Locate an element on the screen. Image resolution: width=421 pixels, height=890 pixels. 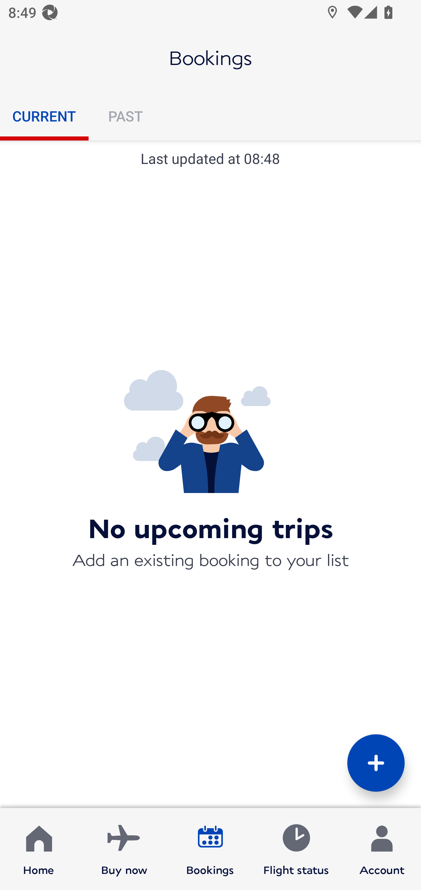
PAST is located at coordinates (125, 116).